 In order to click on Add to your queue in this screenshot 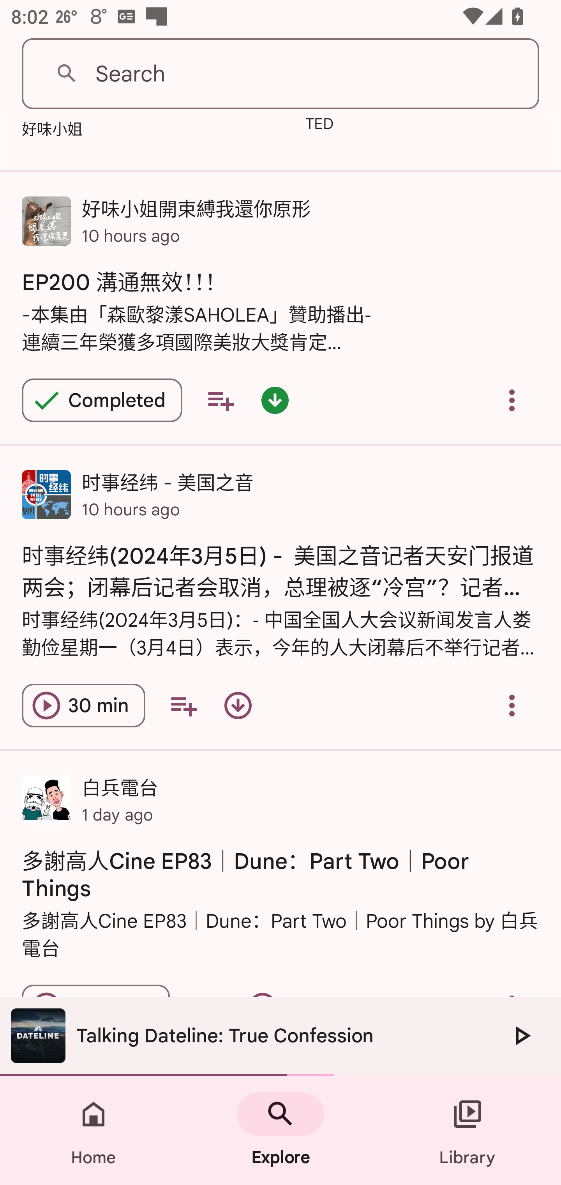, I will do `click(183, 706)`.